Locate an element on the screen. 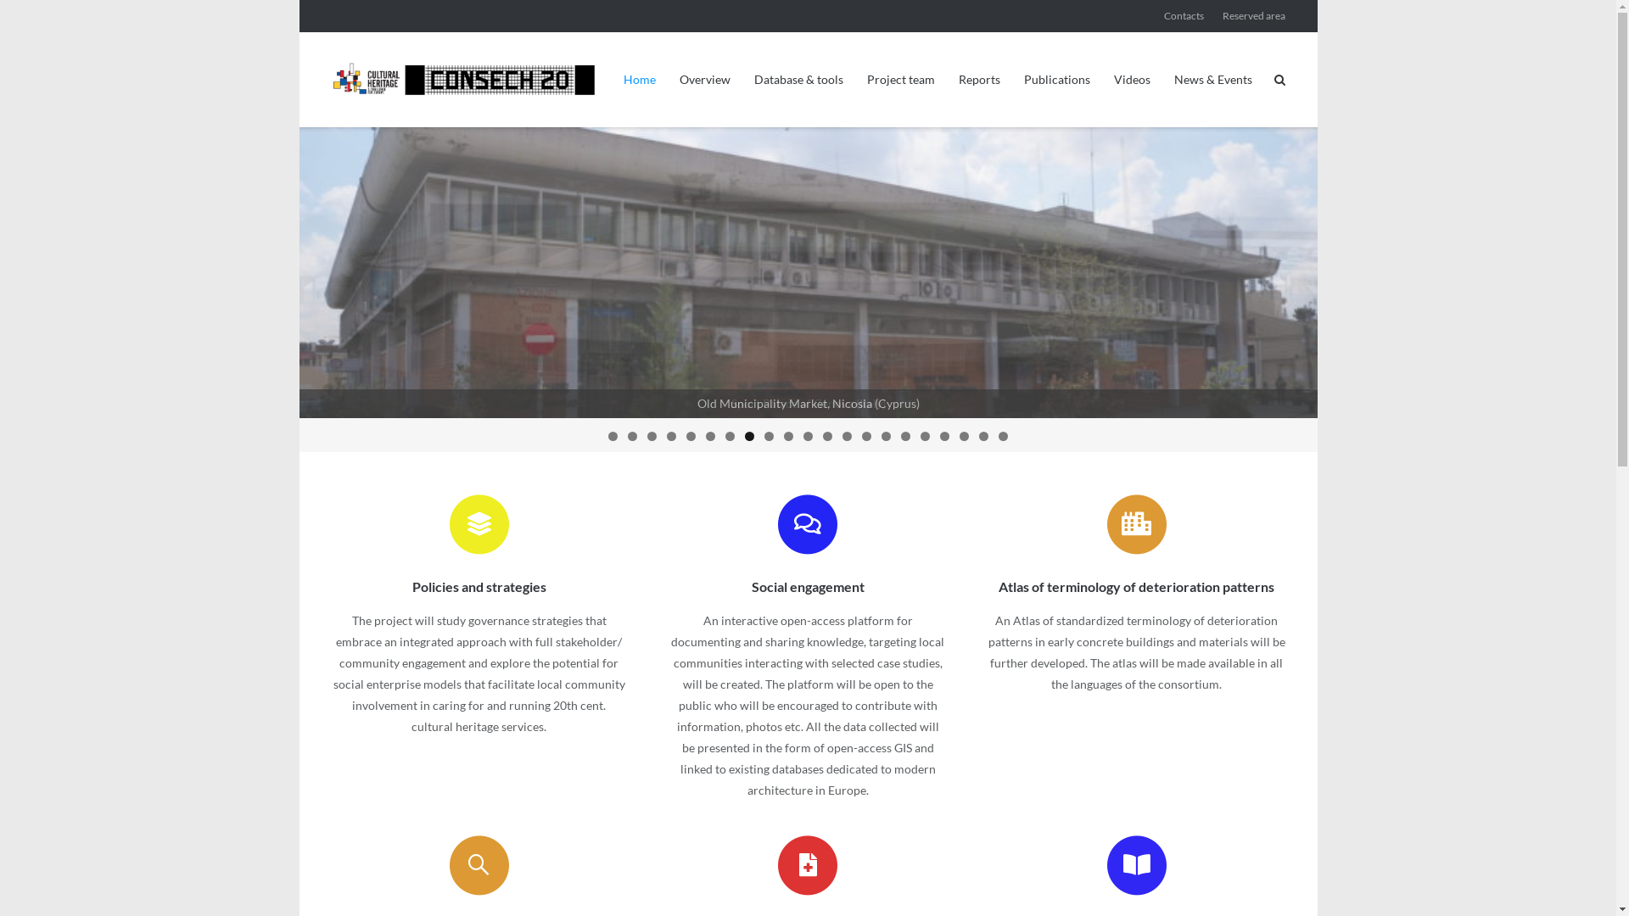 This screenshot has height=916, width=1629. 5 is located at coordinates (691, 436).